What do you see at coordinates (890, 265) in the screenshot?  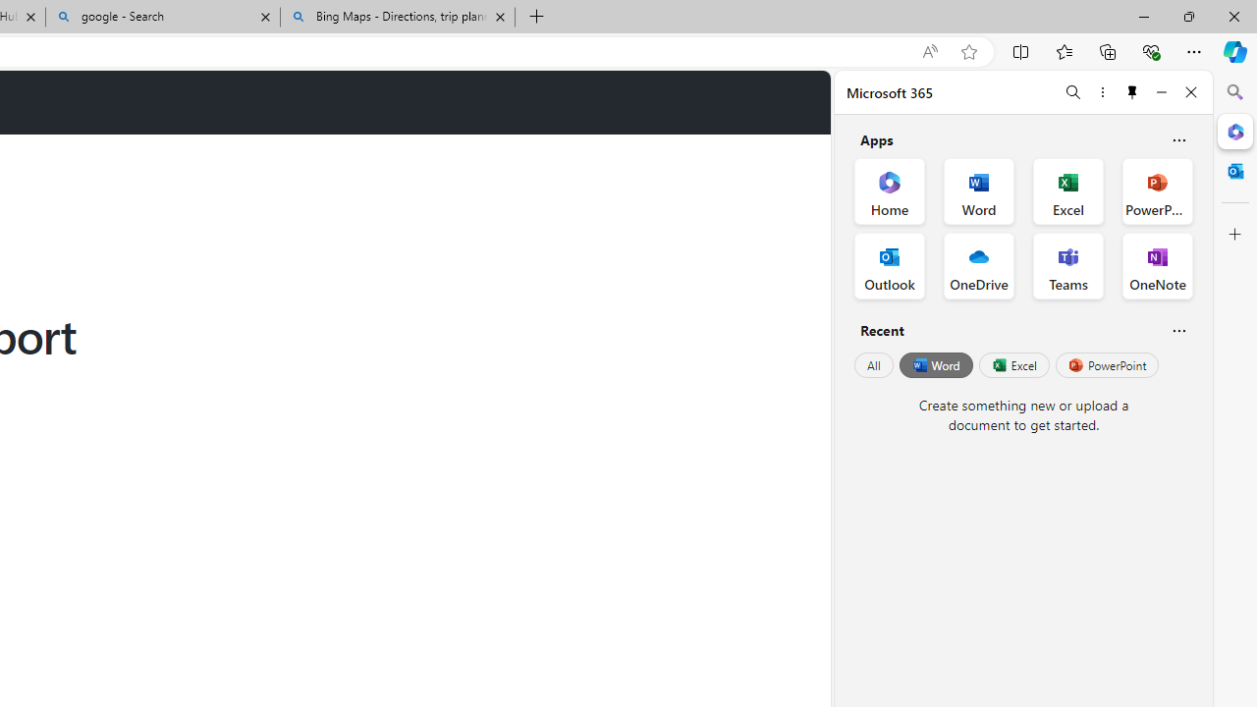 I see `Outlook Office App` at bounding box center [890, 265].